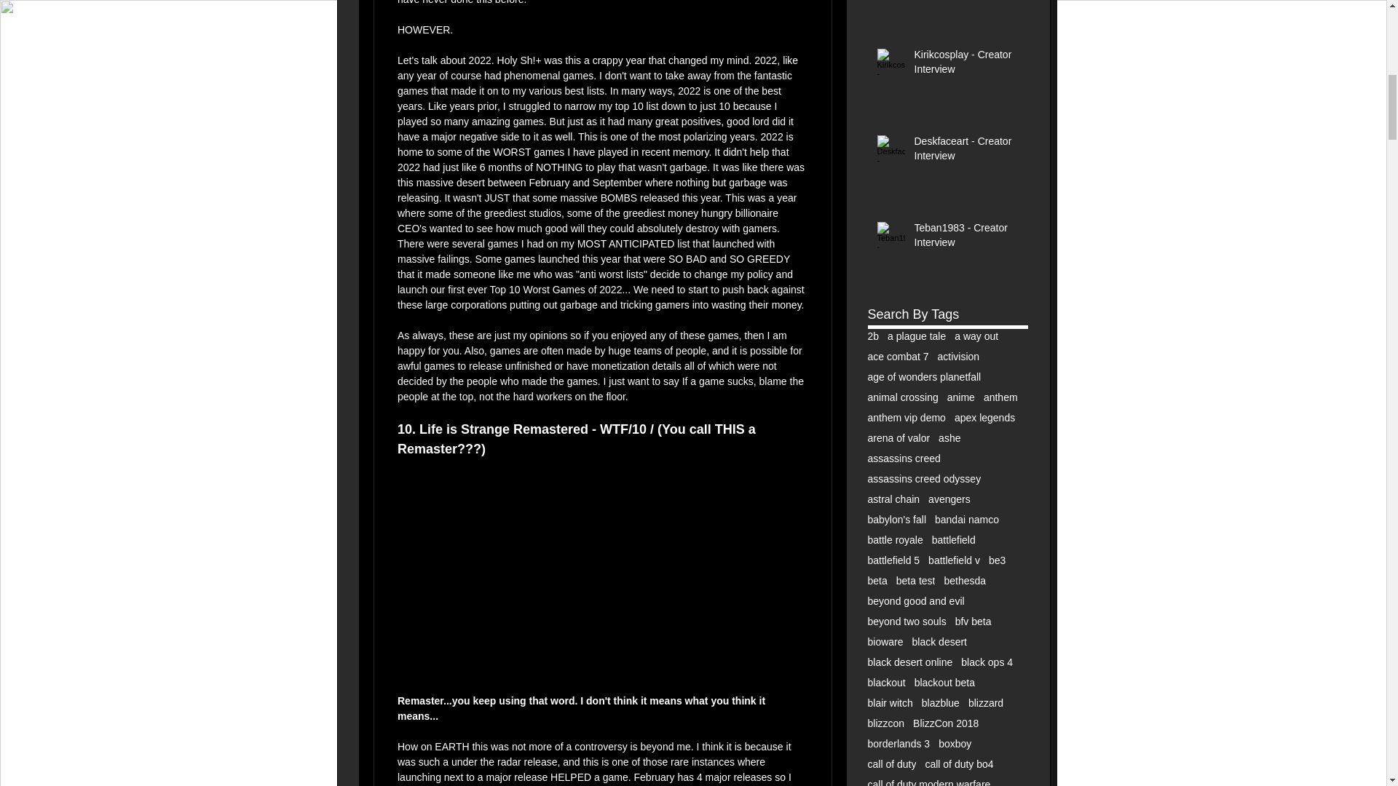  I want to click on a way out, so click(976, 336).